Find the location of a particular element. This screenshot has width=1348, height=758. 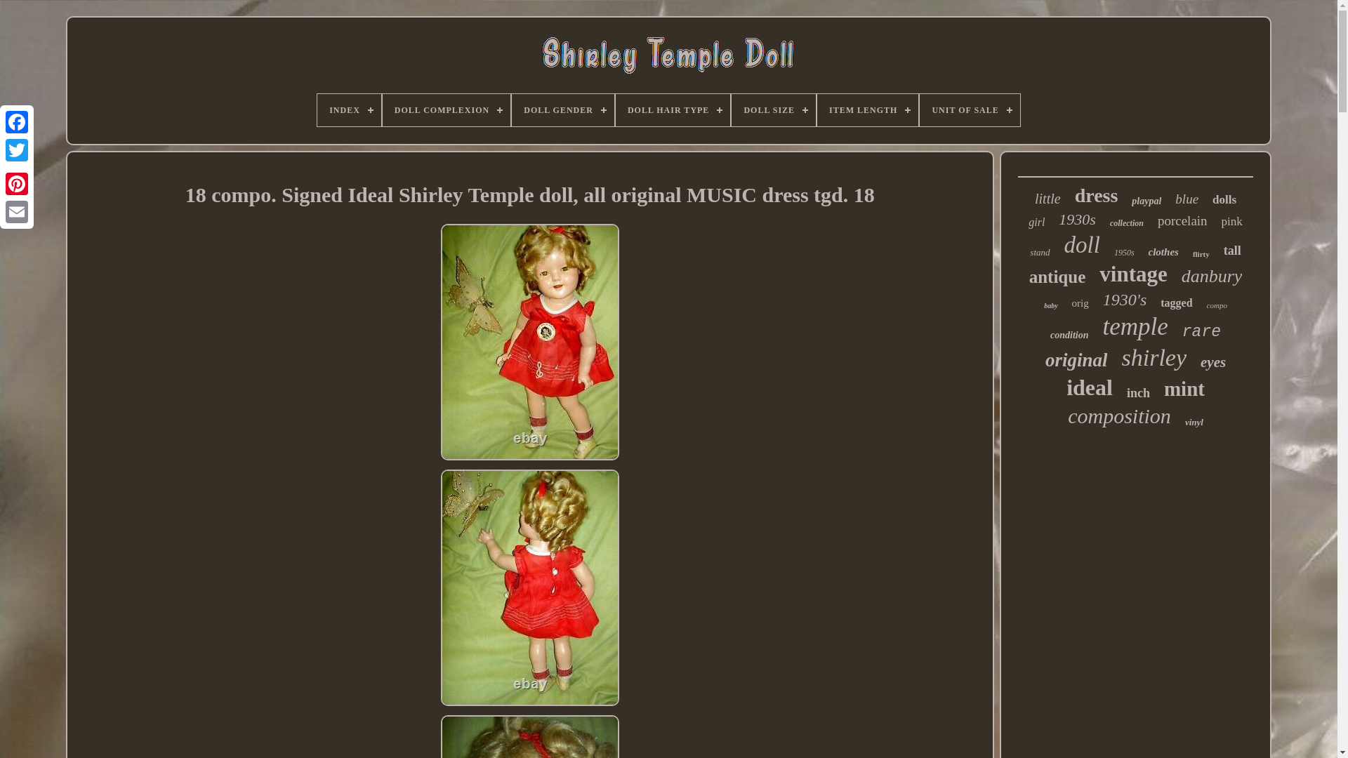

DOLL GENDER is located at coordinates (563, 109).